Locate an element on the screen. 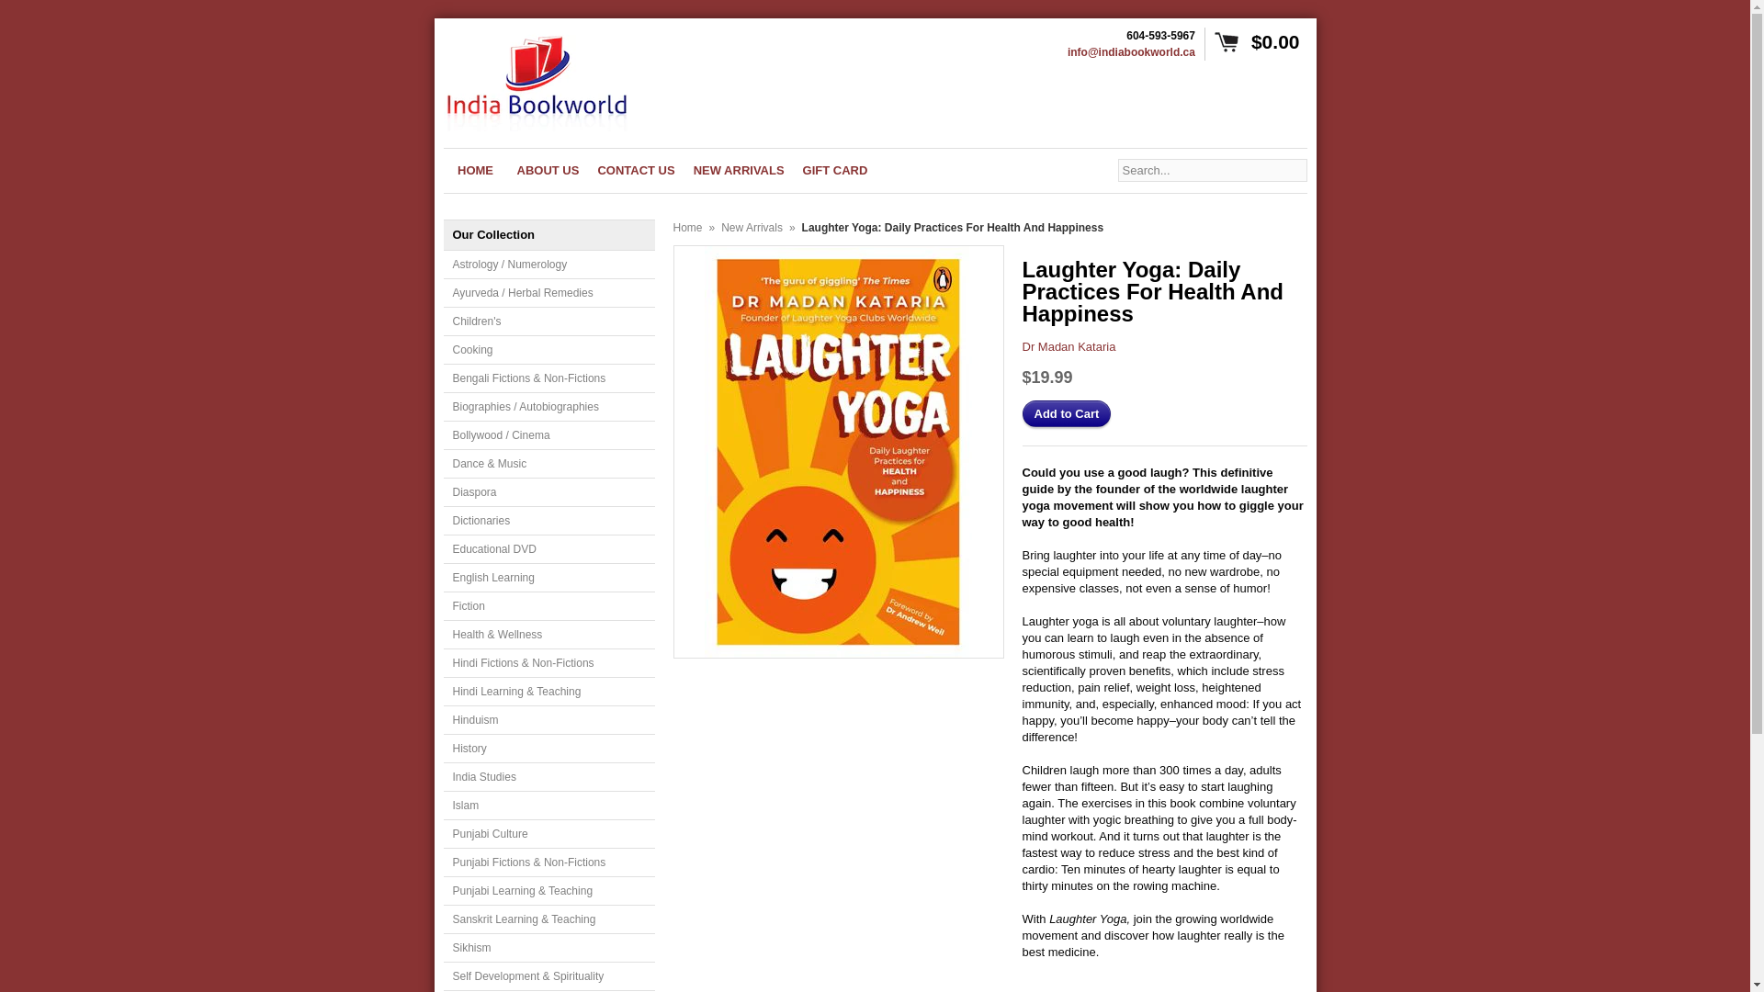  Cooking is located at coordinates (548, 351).